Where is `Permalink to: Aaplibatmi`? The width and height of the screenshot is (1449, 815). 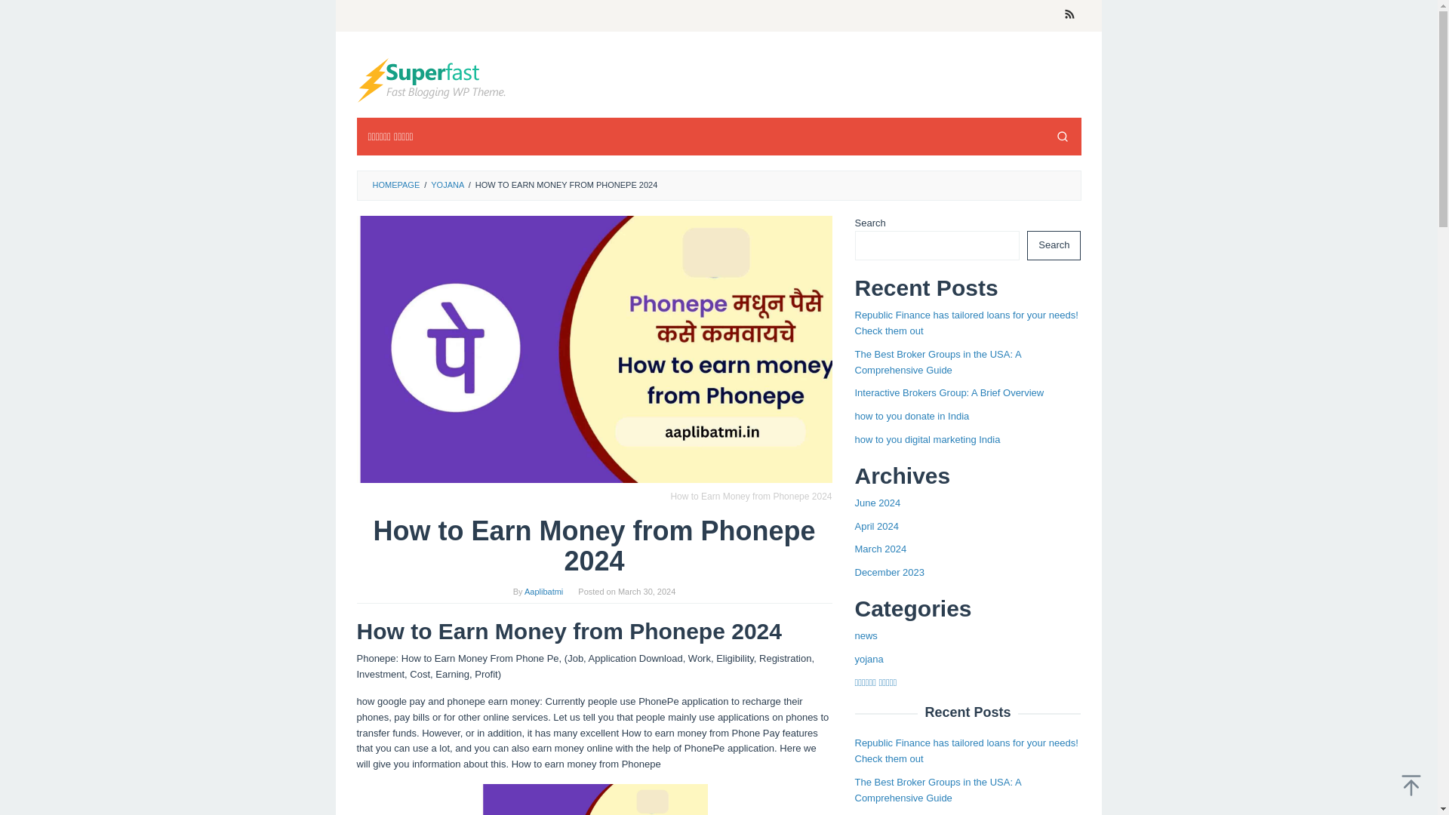 Permalink to: Aaplibatmi is located at coordinates (543, 591).